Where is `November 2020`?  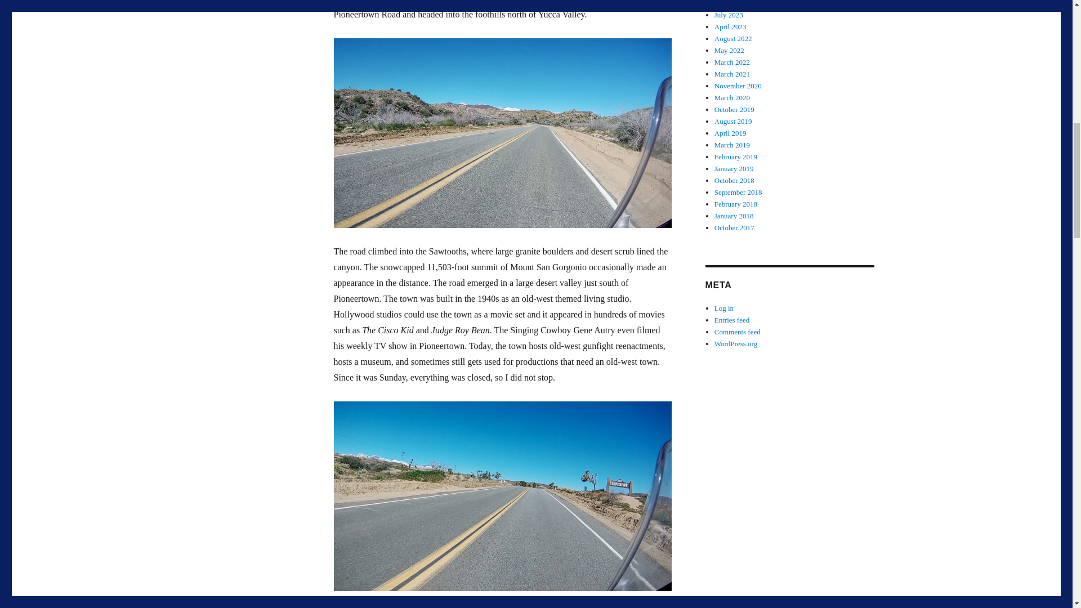 November 2020 is located at coordinates (738, 86).